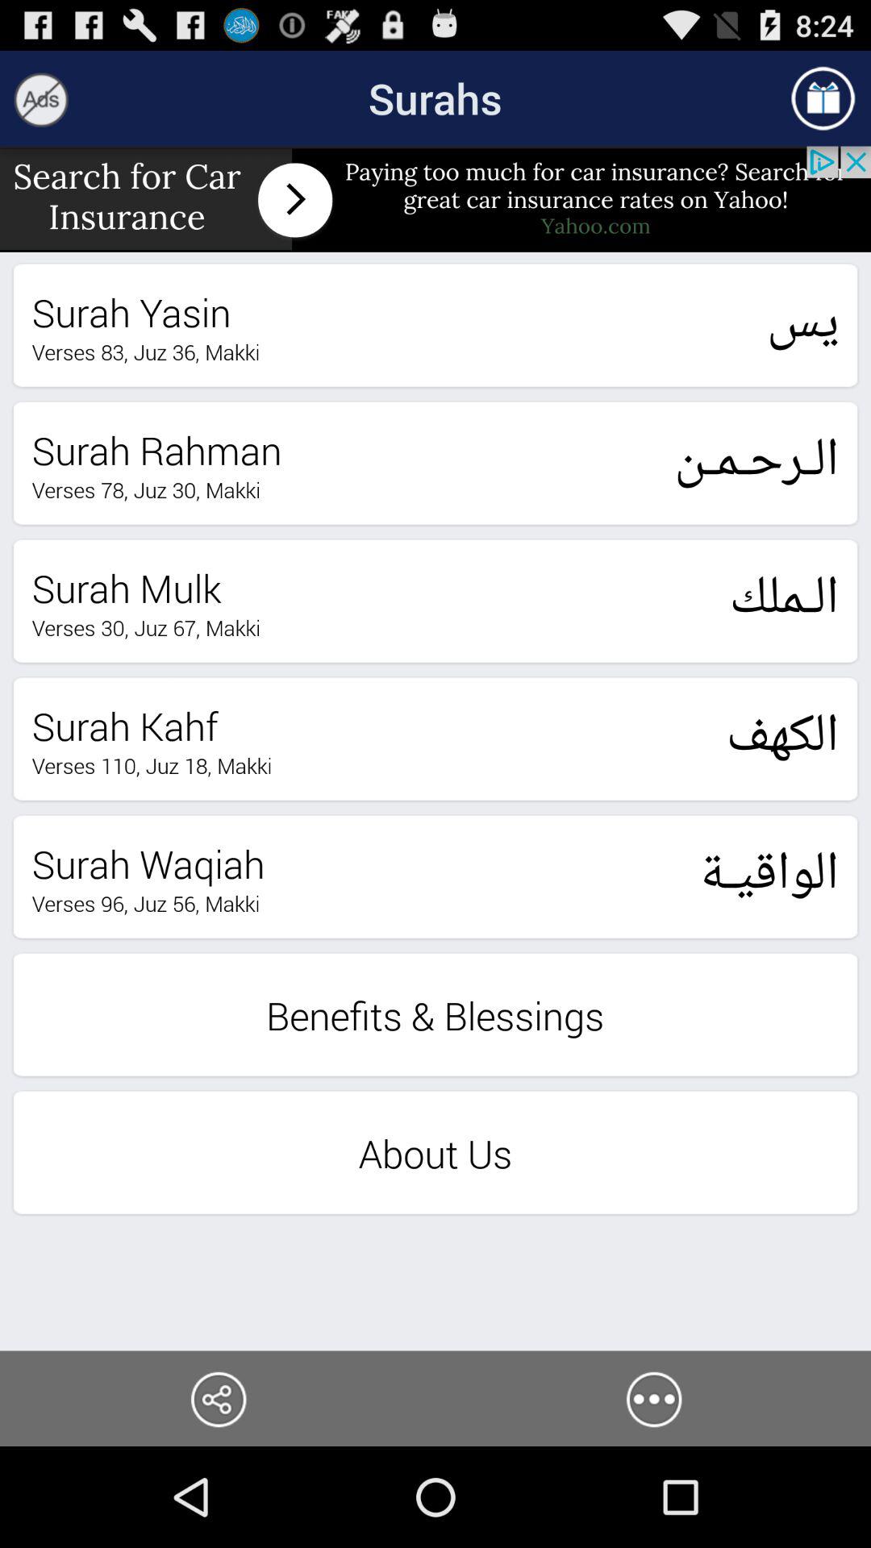 Image resolution: width=871 pixels, height=1548 pixels. I want to click on share the article, so click(218, 1398).